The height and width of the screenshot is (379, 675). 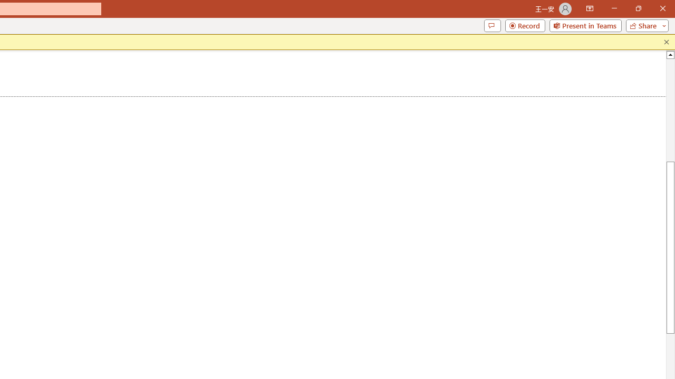 I want to click on Close, so click(x=662, y=8).